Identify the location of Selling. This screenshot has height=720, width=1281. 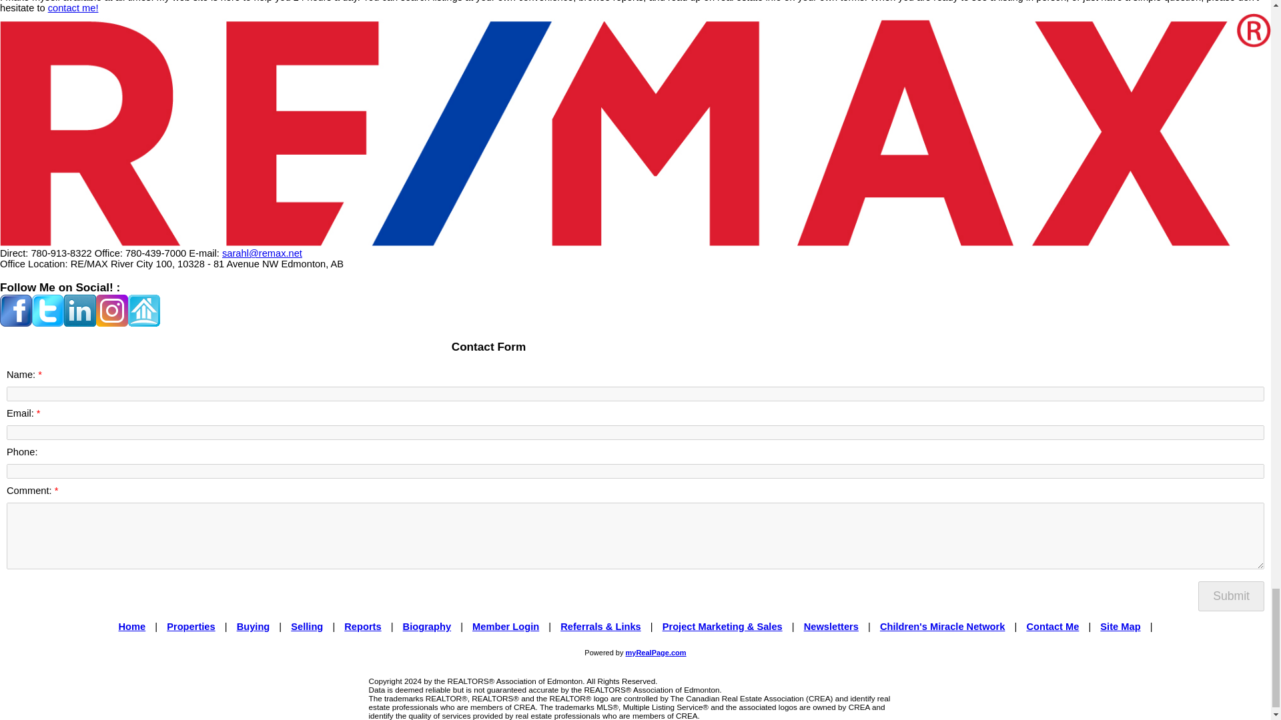
(306, 627).